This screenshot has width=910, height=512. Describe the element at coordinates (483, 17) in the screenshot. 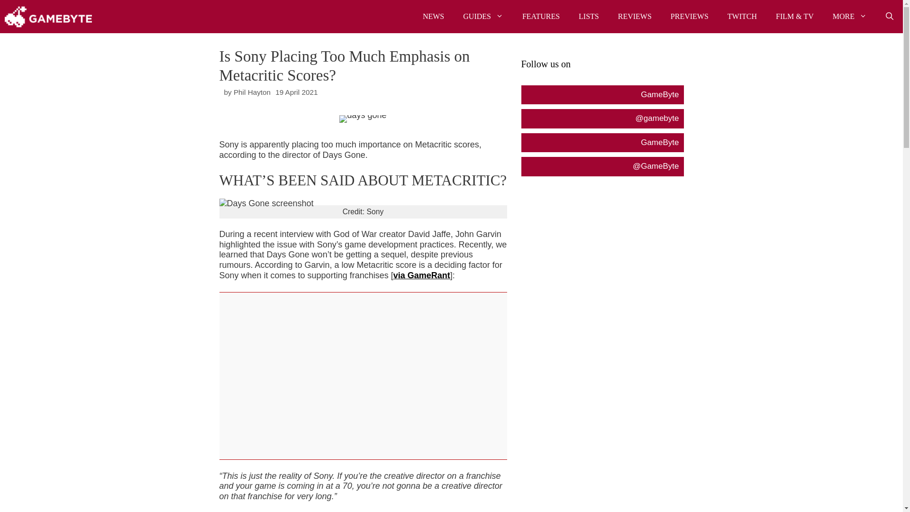

I see `GUIDES` at that location.